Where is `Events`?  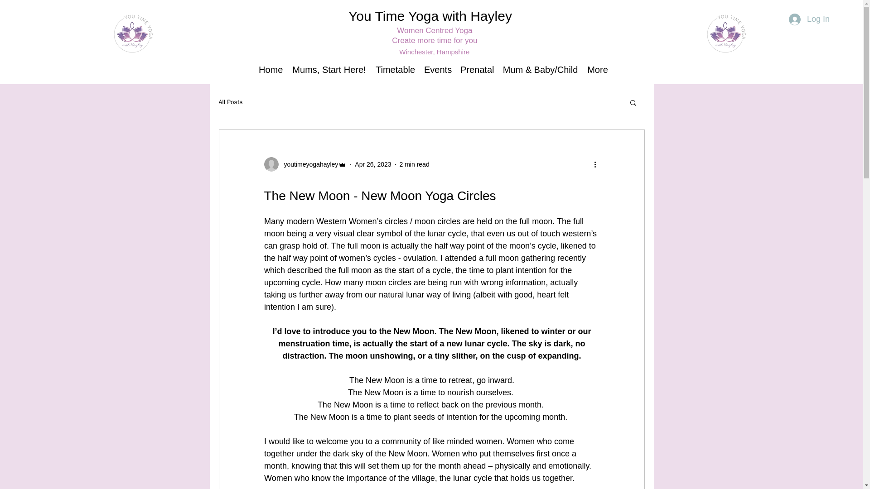
Events is located at coordinates (438, 70).